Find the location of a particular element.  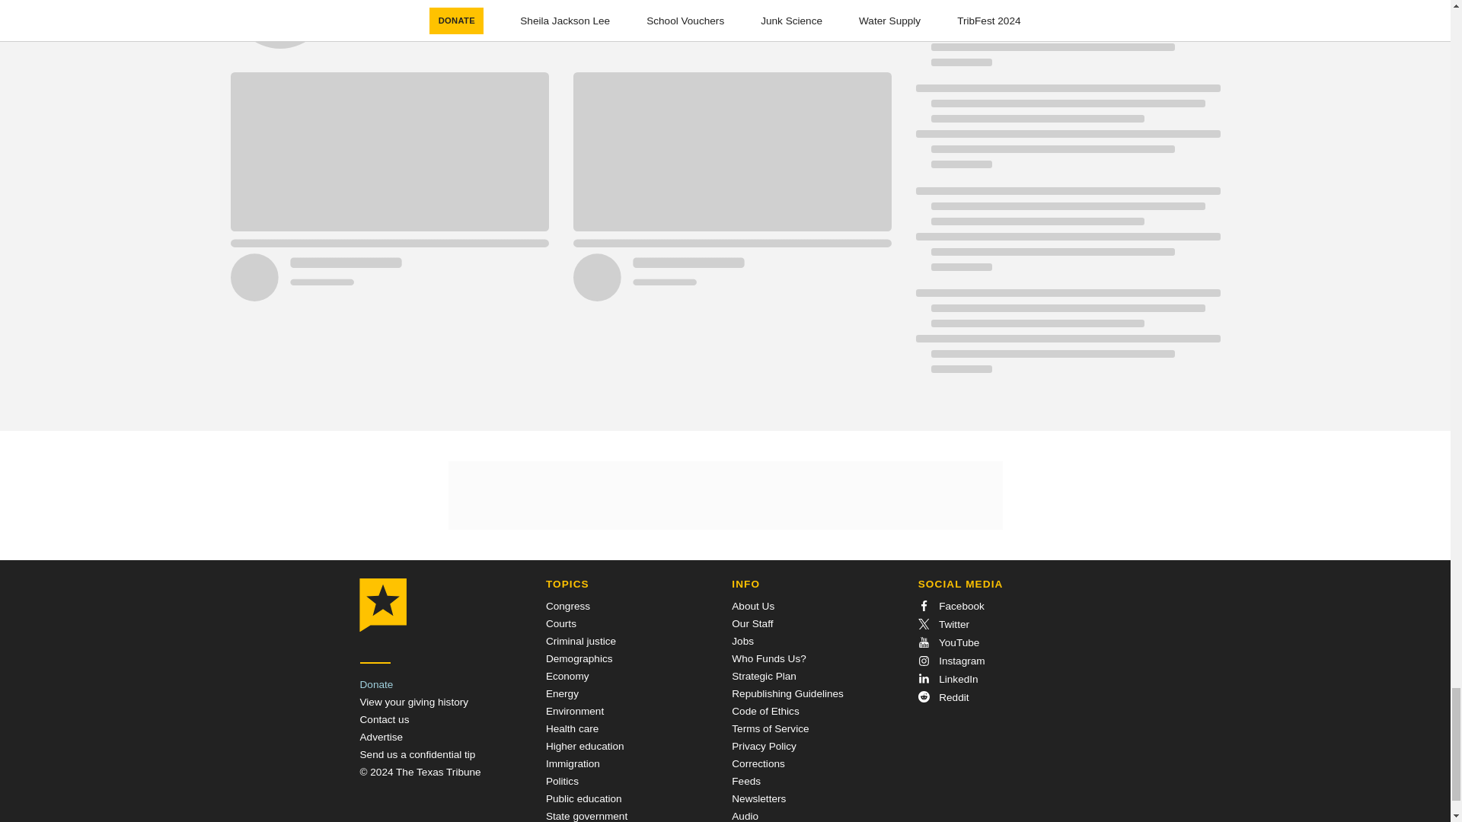

Loading indicator is located at coordinates (560, 33).